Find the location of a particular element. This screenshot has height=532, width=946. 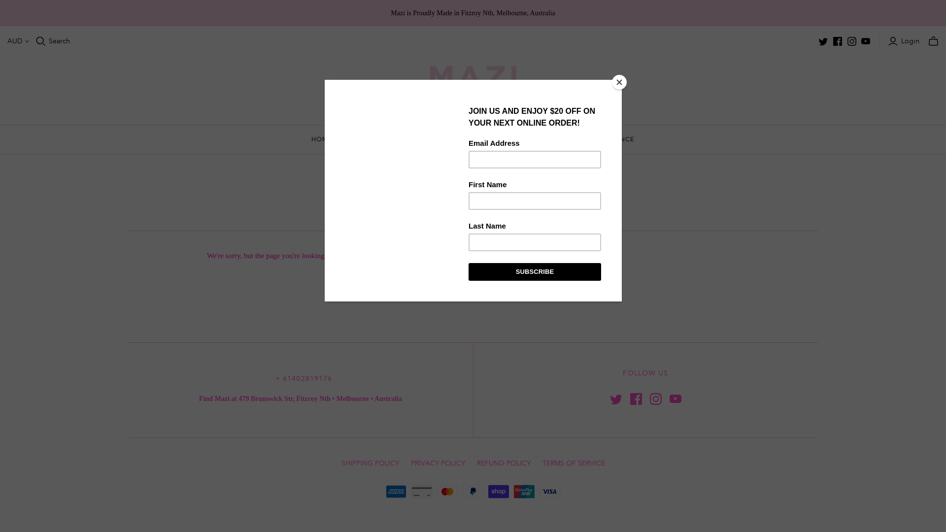

CLOTHING is located at coordinates (378, 139).